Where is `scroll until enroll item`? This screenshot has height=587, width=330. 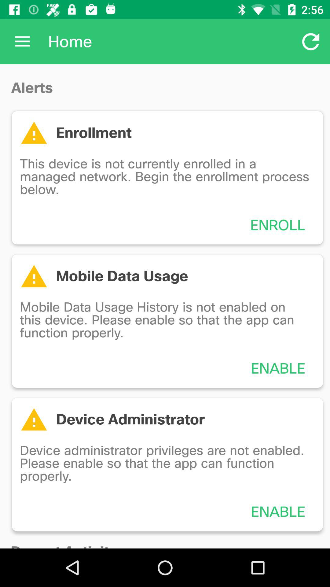
scroll until enroll item is located at coordinates (277, 225).